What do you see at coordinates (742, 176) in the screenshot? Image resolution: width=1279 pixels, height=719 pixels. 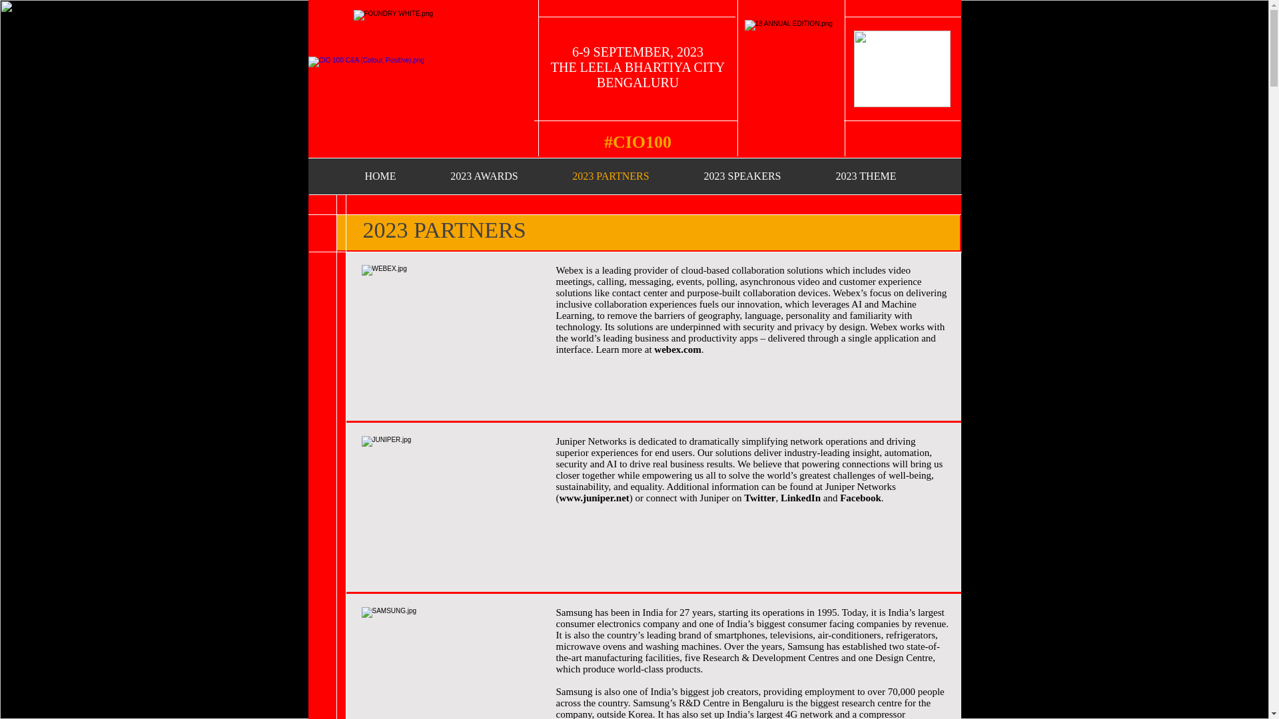 I see `2023 SPEAKERS` at bounding box center [742, 176].